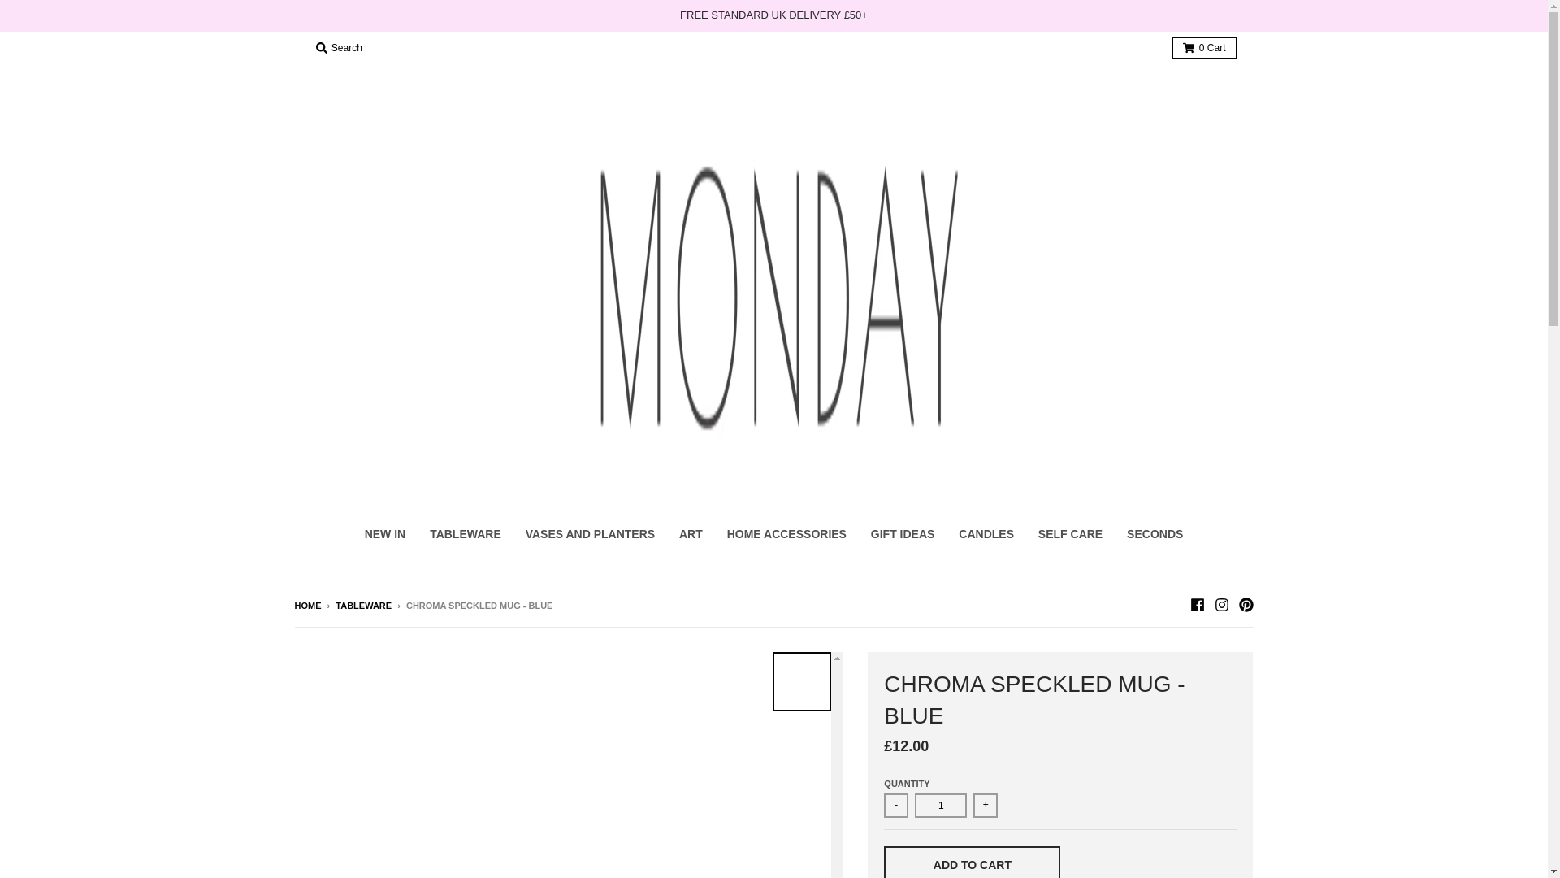 This screenshot has width=1560, height=878. I want to click on Search, so click(338, 48).